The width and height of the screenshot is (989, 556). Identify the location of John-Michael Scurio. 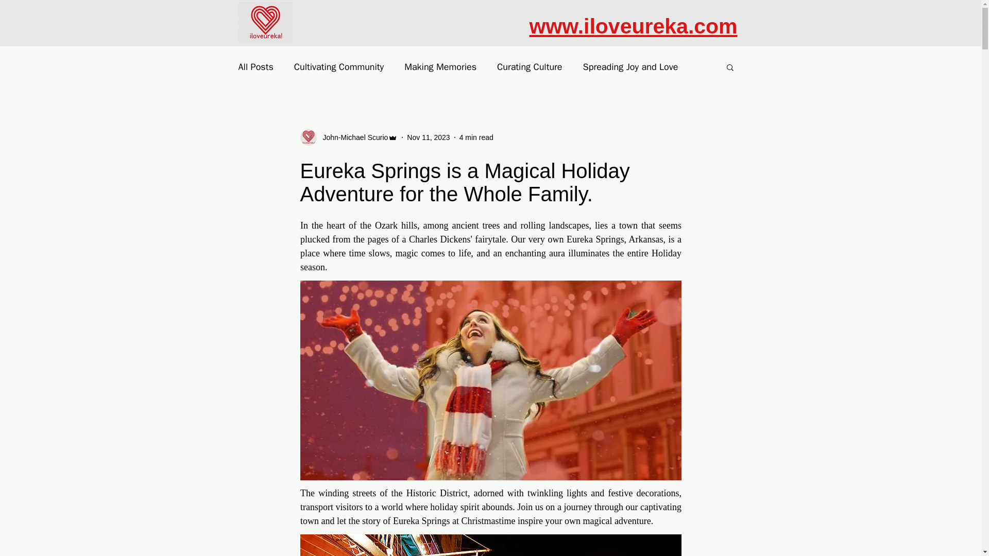
(348, 137).